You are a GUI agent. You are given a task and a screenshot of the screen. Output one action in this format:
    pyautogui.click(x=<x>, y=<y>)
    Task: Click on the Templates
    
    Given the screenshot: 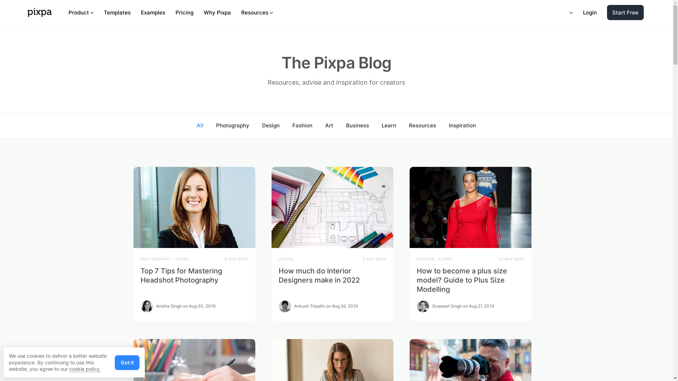 What is the action you would take?
    pyautogui.click(x=117, y=13)
    